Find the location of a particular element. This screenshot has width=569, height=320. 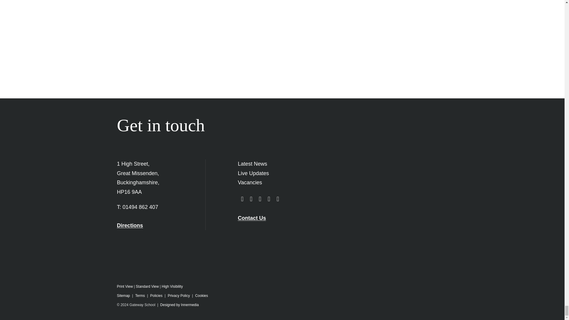

Switch to Print is located at coordinates (124, 287).